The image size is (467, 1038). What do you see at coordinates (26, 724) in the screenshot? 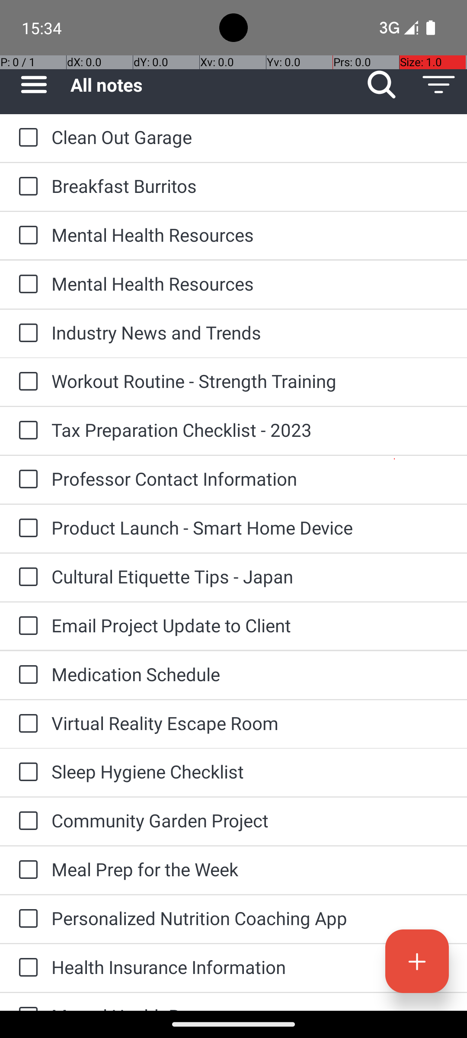
I see `to-do: Virtual Reality Escape Room` at bounding box center [26, 724].